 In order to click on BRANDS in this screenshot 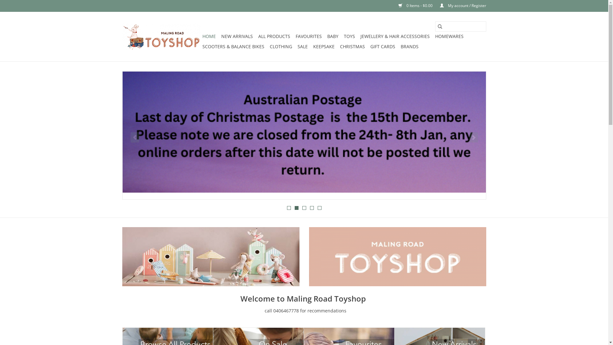, I will do `click(409, 47)`.